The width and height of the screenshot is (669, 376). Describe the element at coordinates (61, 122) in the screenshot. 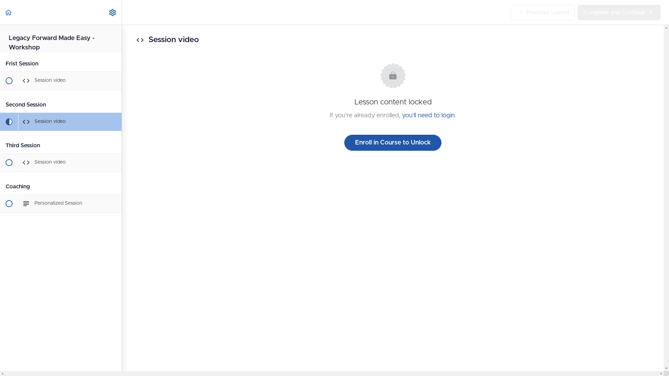

I see `  Session video` at that location.